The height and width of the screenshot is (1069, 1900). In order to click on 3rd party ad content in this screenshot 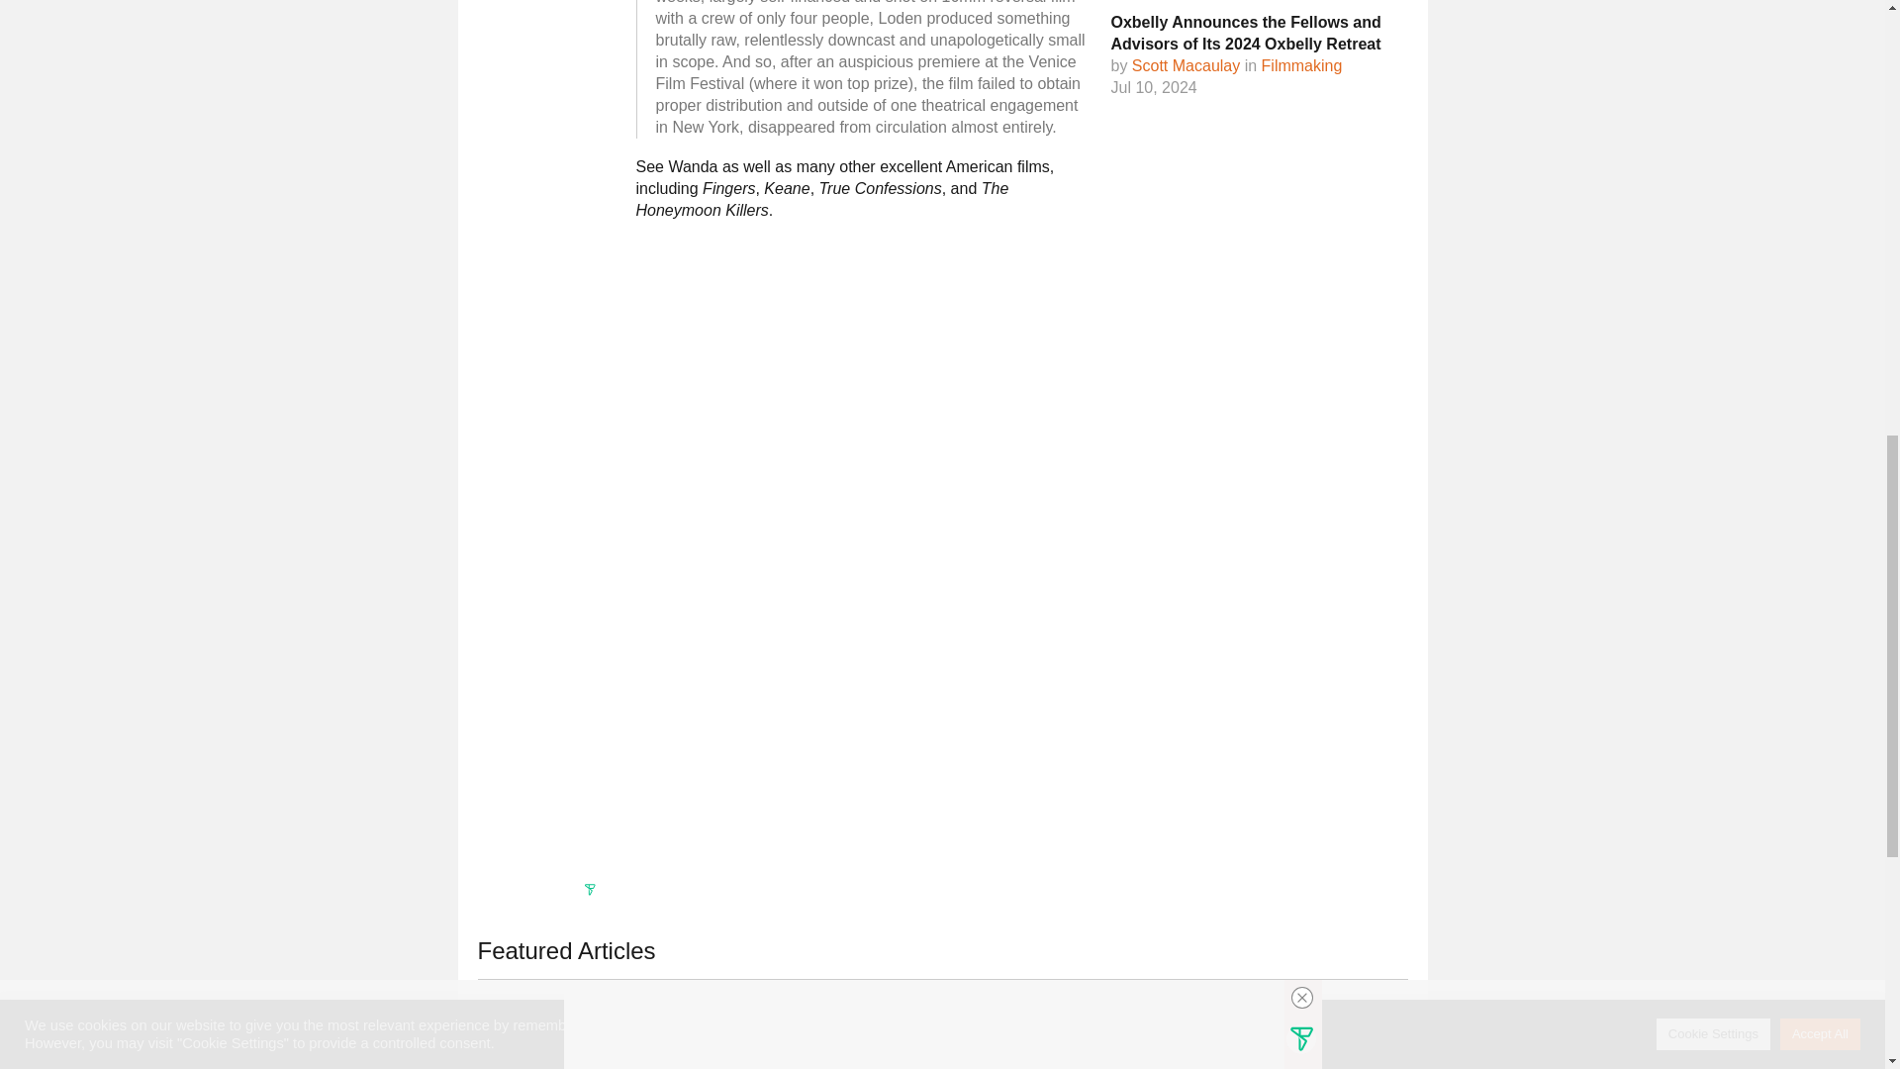, I will do `click(941, 833)`.